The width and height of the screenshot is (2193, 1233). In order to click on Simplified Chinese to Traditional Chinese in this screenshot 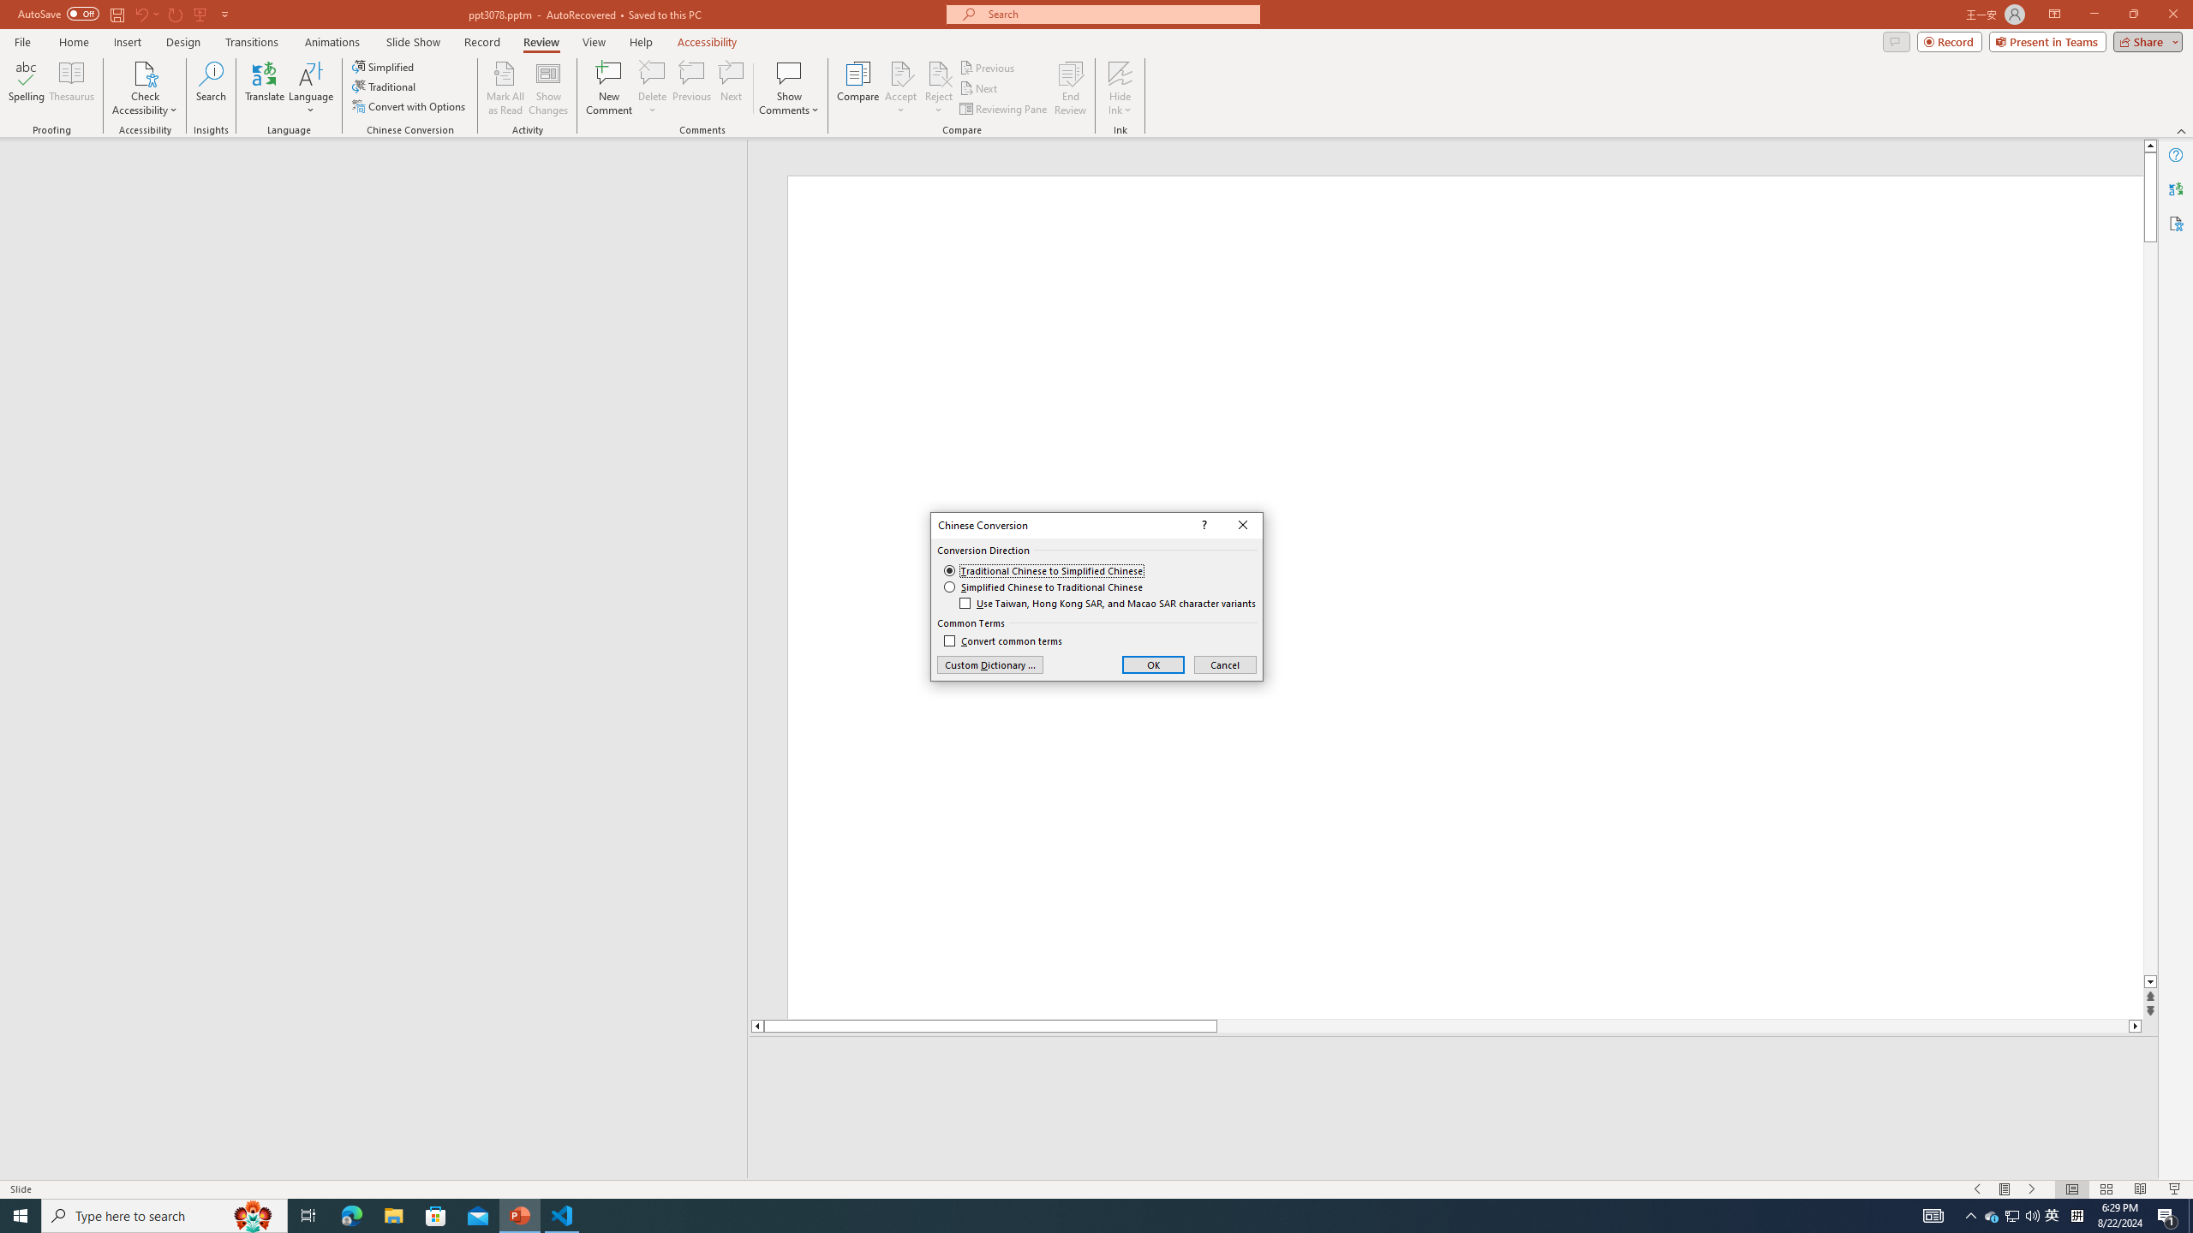, I will do `click(1043, 587)`.